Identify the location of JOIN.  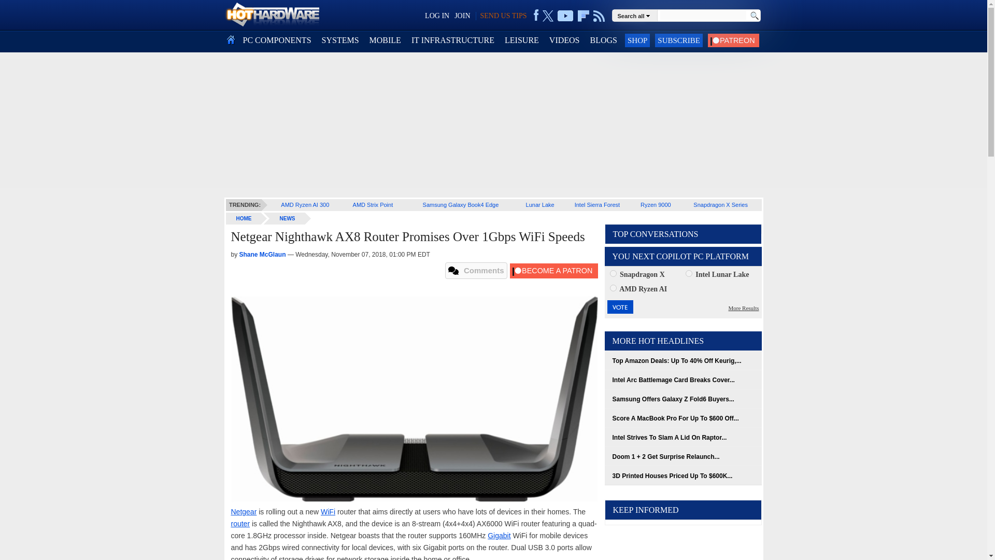
(462, 16).